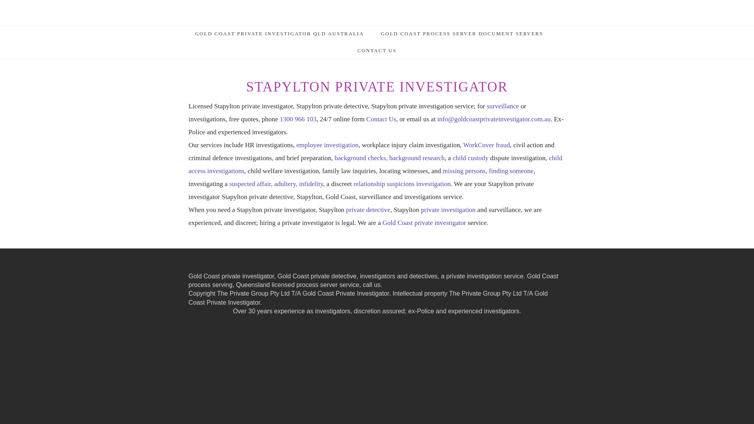 The height and width of the screenshot is (424, 754). What do you see at coordinates (424, 223) in the screenshot?
I see `Gold Coast private investigator` at bounding box center [424, 223].